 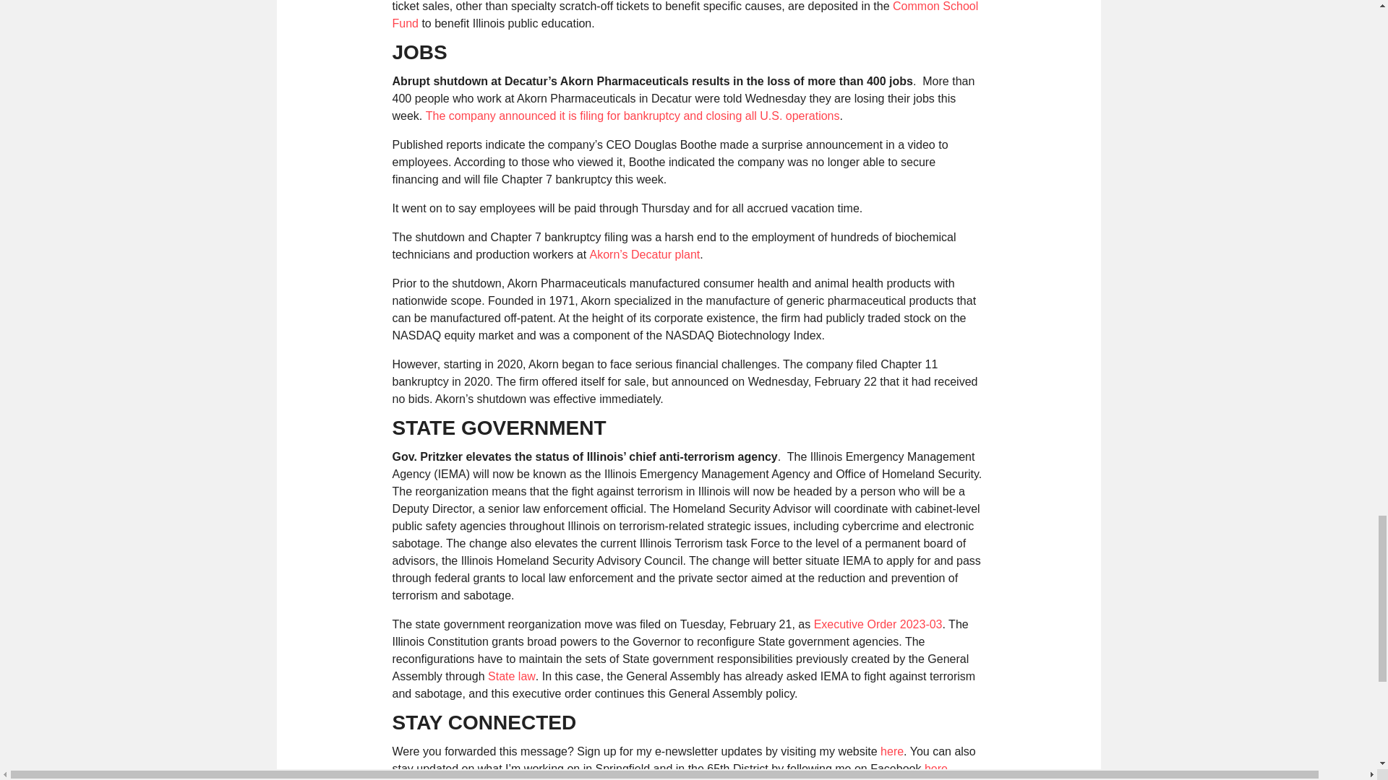 What do you see at coordinates (891, 751) in the screenshot?
I see `here` at bounding box center [891, 751].